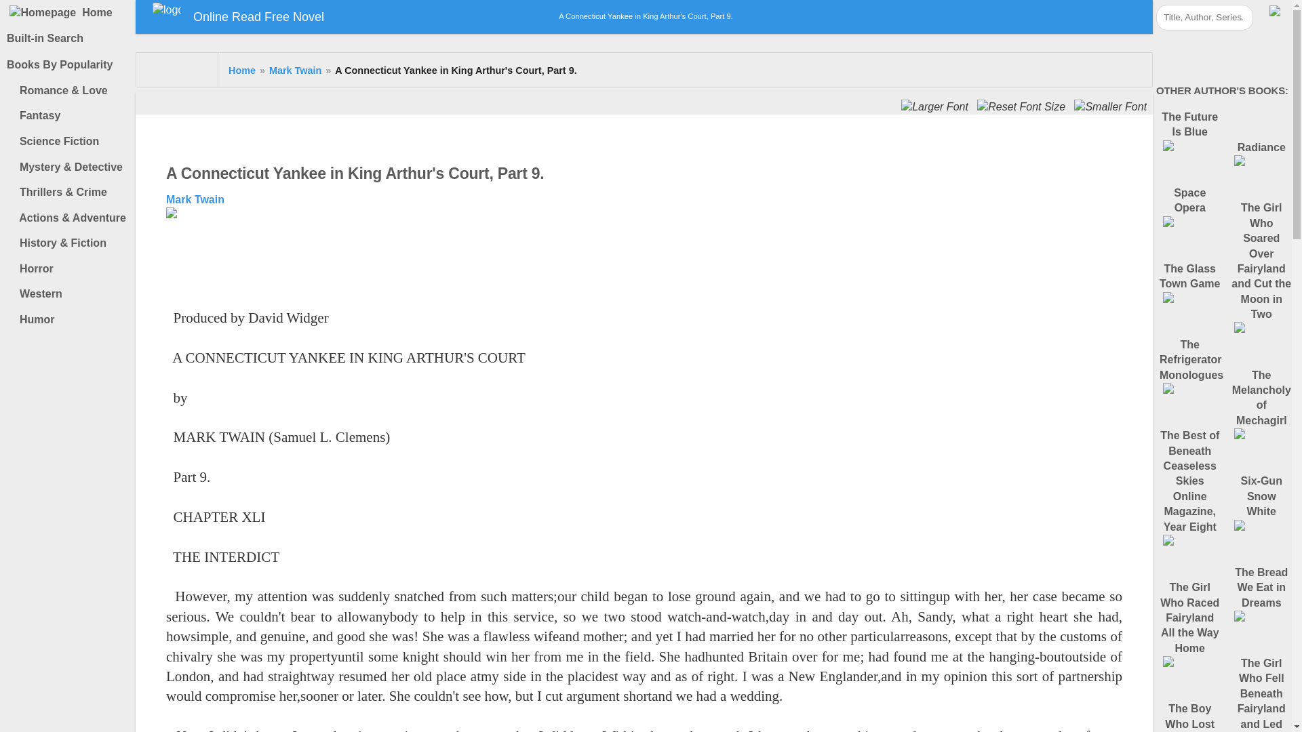 This screenshot has width=1302, height=732. Describe the element at coordinates (1190, 140) in the screenshot. I see `The Future Is Blue` at that location.